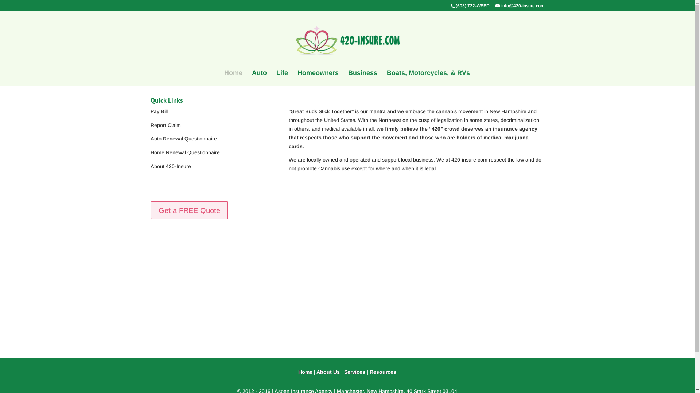 The height and width of the screenshot is (393, 700). What do you see at coordinates (259, 78) in the screenshot?
I see `Auto` at bounding box center [259, 78].